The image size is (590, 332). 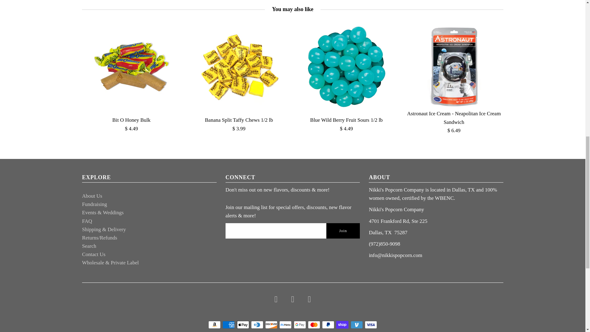 What do you see at coordinates (229, 325) in the screenshot?
I see `American Express` at bounding box center [229, 325].